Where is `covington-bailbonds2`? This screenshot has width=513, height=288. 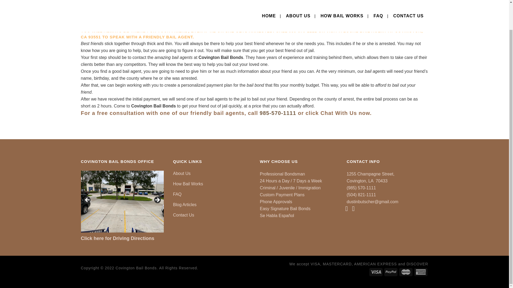 covington-bailbonds2 is located at coordinates (122, 202).